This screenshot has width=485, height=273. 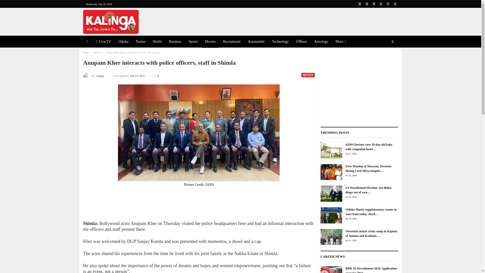 I want to click on Business, so click(x=175, y=42).